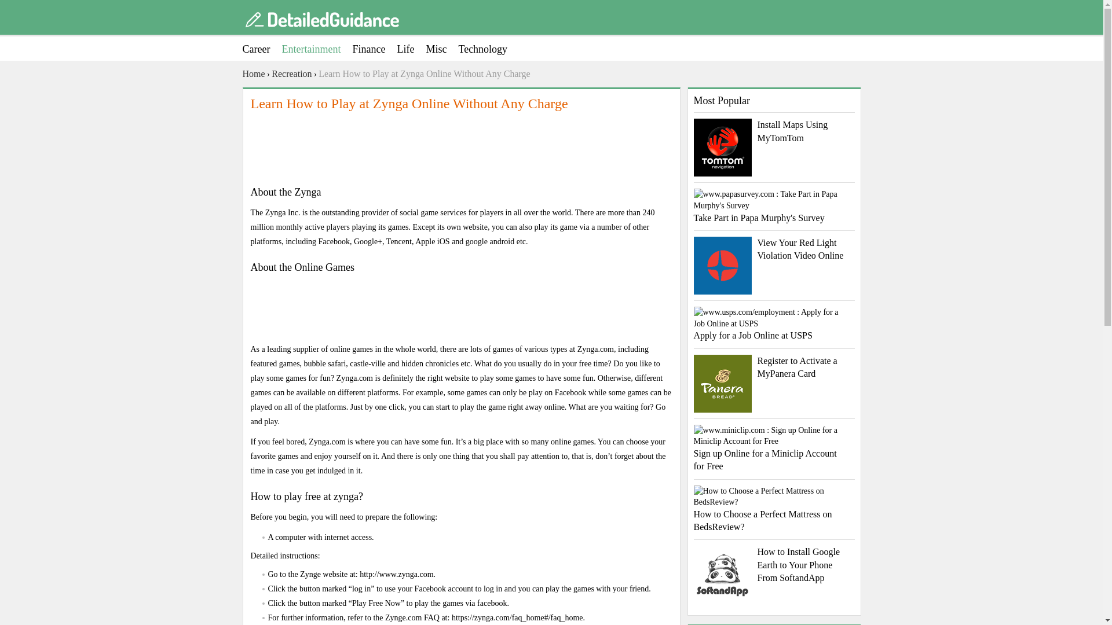  Describe the element at coordinates (489, 49) in the screenshot. I see `Technology` at that location.